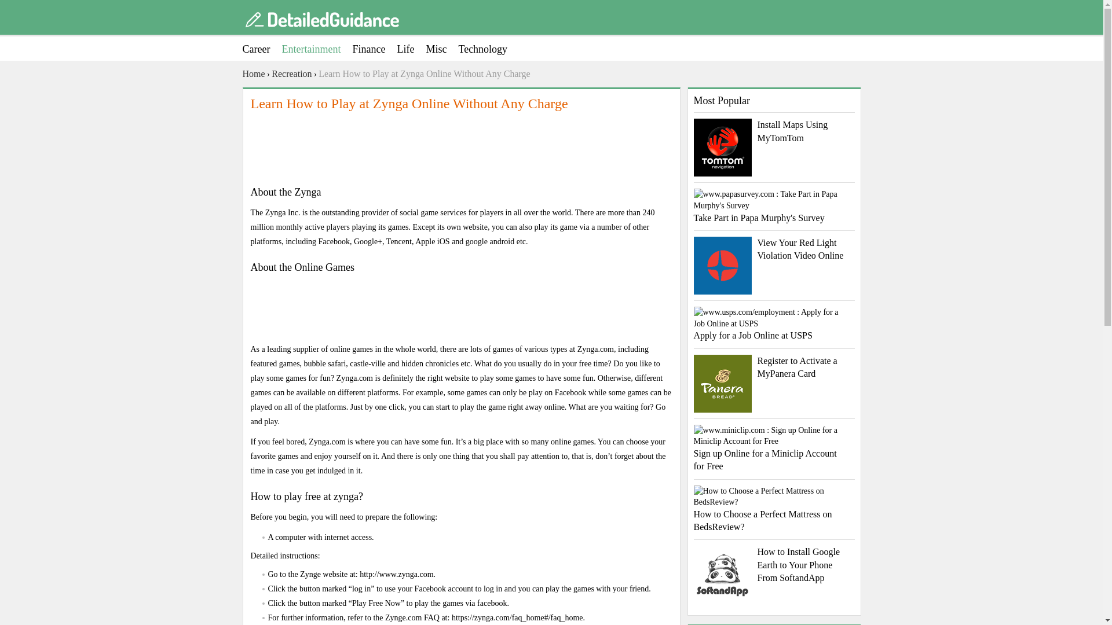  Describe the element at coordinates (489, 49) in the screenshot. I see `Technology` at that location.